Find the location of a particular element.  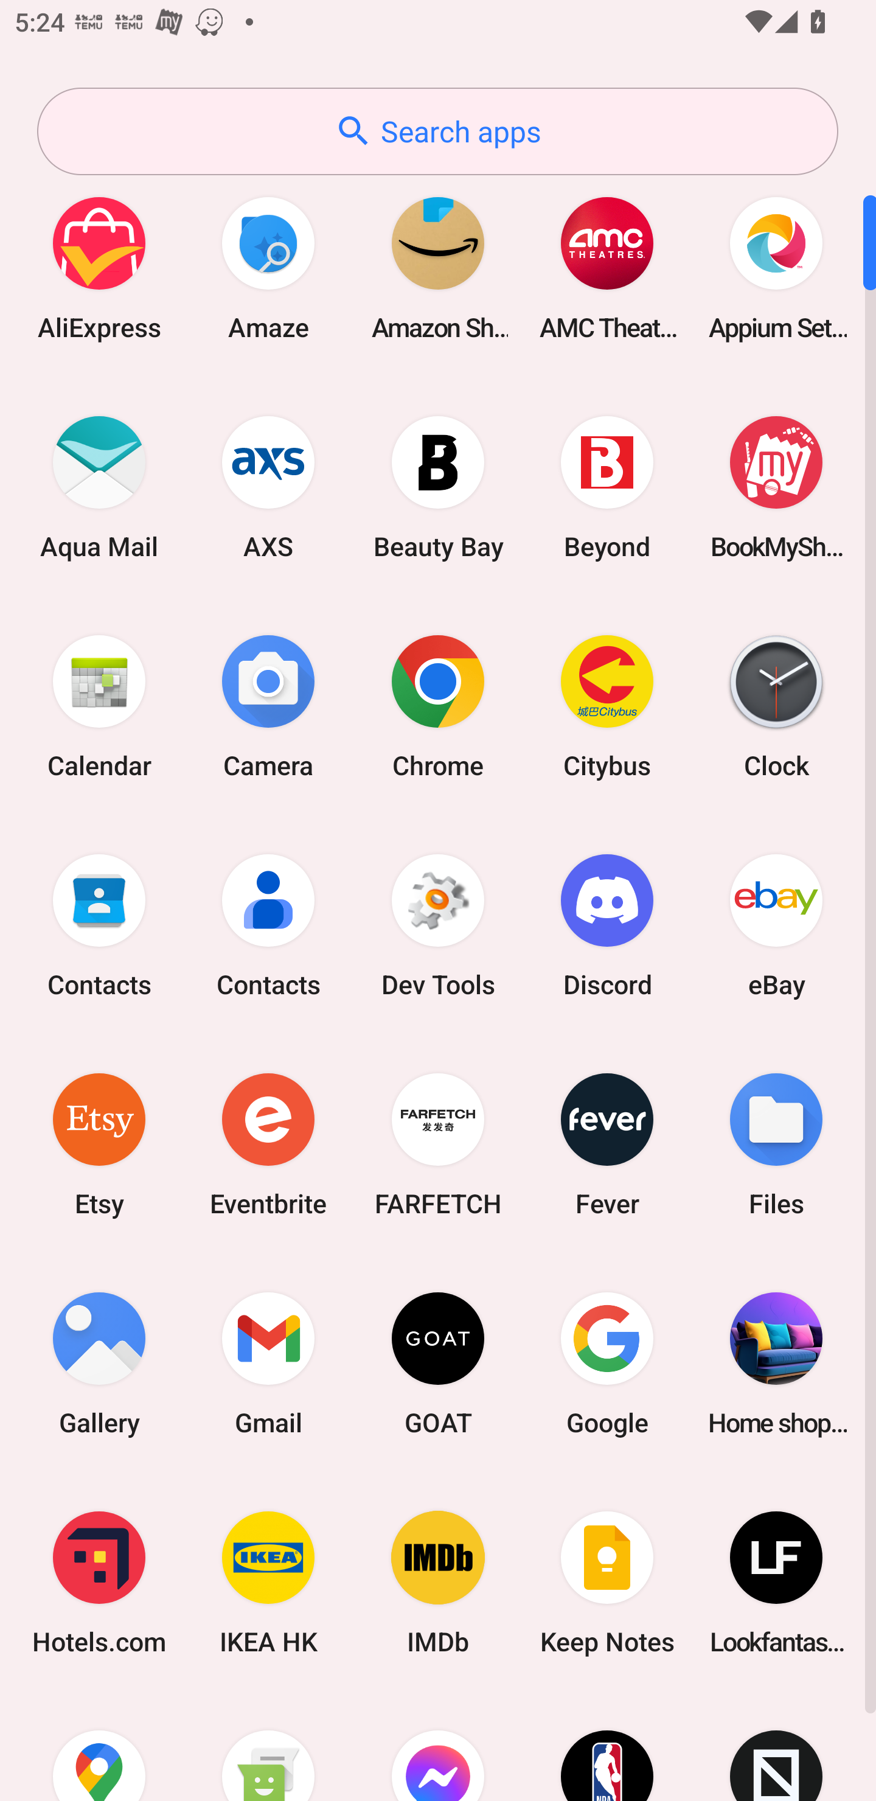

Google is located at coordinates (607, 1363).